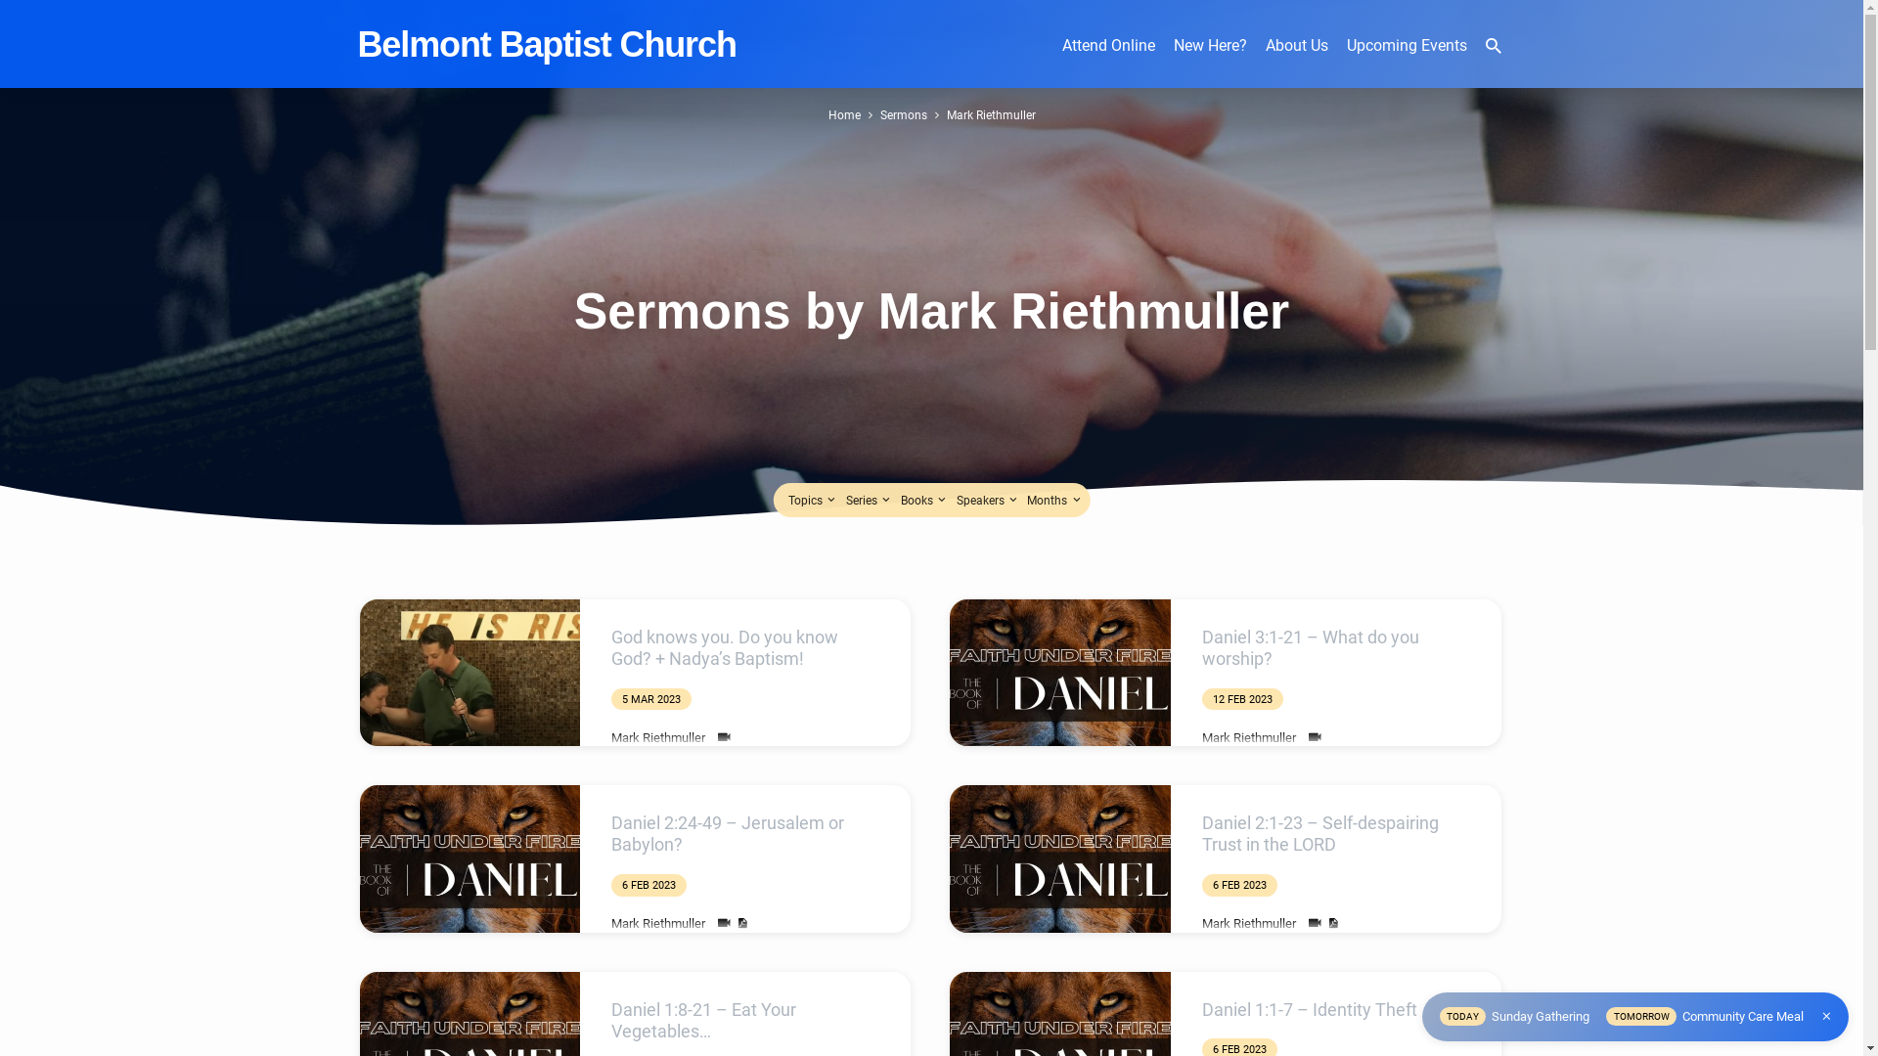 Image resolution: width=1878 pixels, height=1056 pixels. What do you see at coordinates (1407, 58) in the screenshot?
I see `Upcoming Events` at bounding box center [1407, 58].